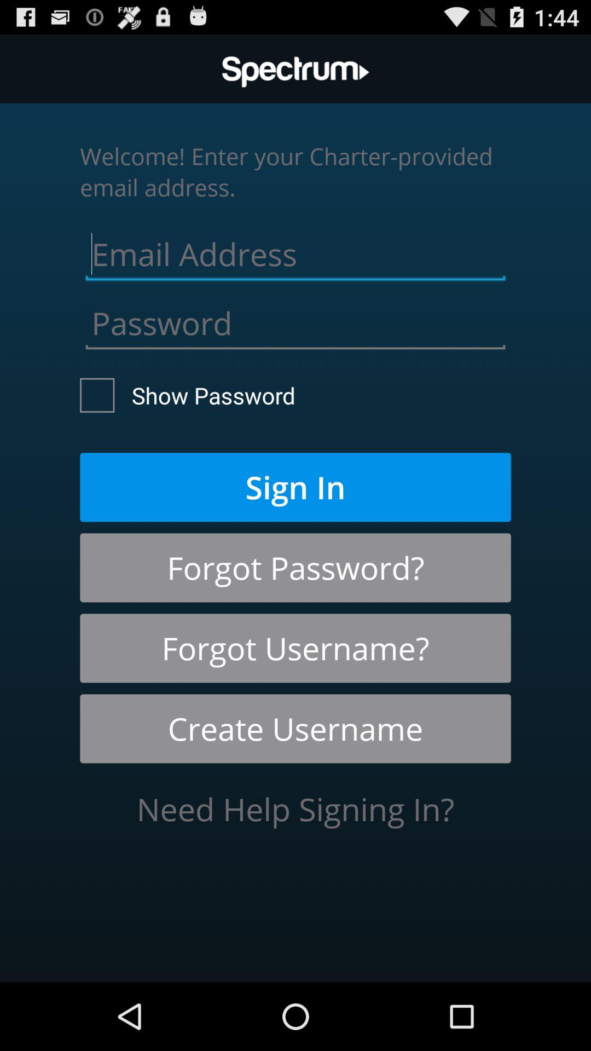  I want to click on enter your e-mail address, so click(296, 251).